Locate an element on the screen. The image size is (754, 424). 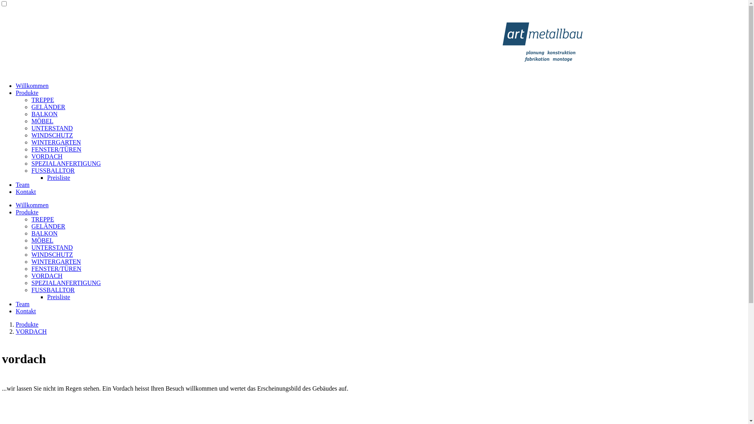
SPEZIALANFERTIGUNG is located at coordinates (66, 283).